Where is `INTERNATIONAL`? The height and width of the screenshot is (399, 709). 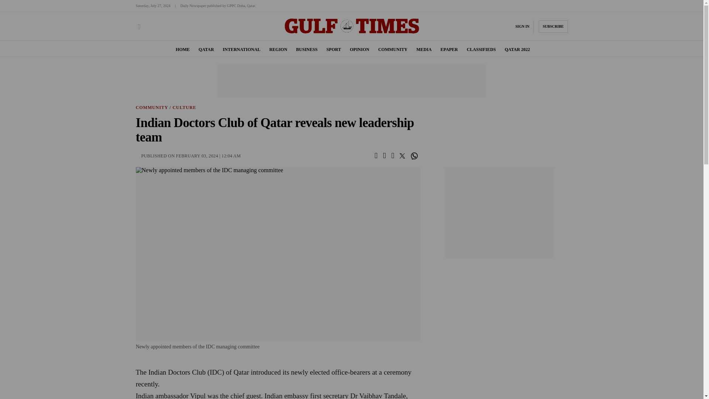 INTERNATIONAL is located at coordinates (241, 50).